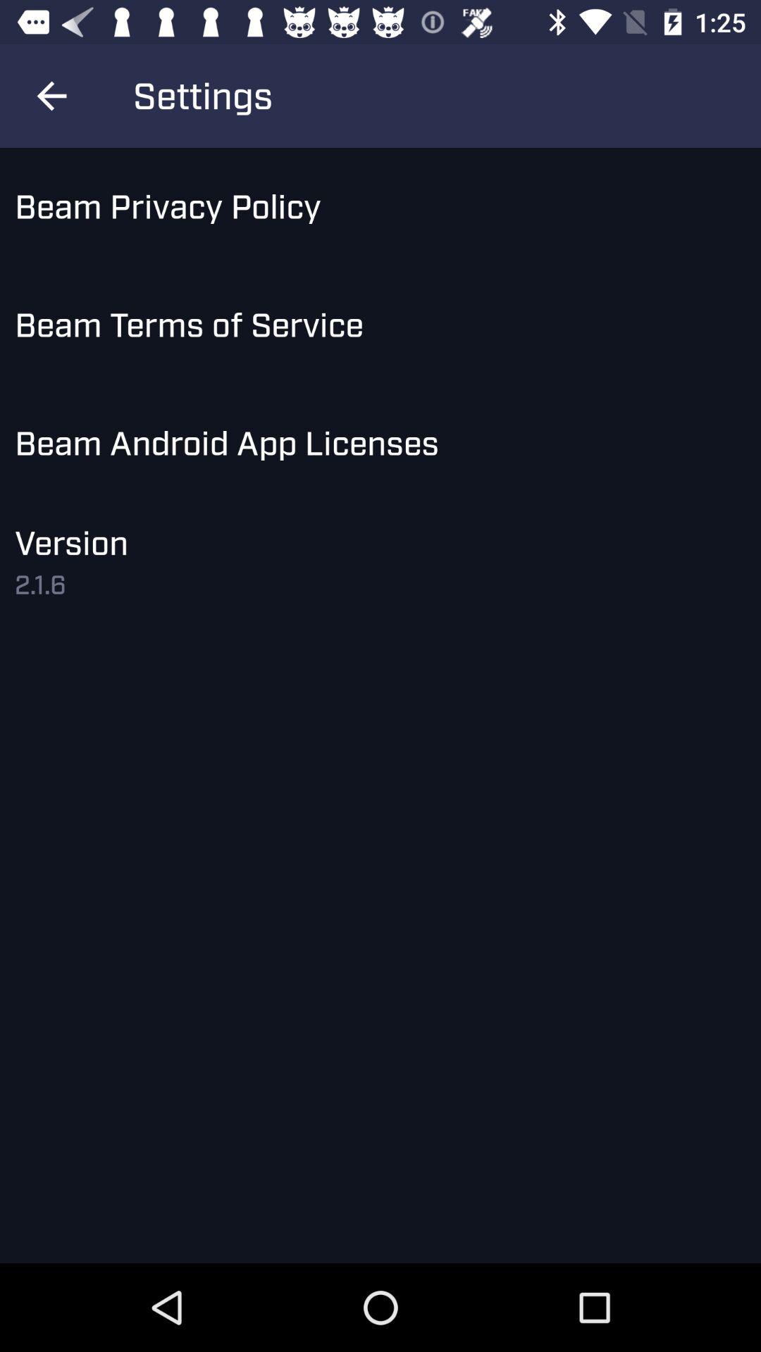  Describe the element at coordinates (51, 96) in the screenshot. I see `open the item to the left of settings item` at that location.